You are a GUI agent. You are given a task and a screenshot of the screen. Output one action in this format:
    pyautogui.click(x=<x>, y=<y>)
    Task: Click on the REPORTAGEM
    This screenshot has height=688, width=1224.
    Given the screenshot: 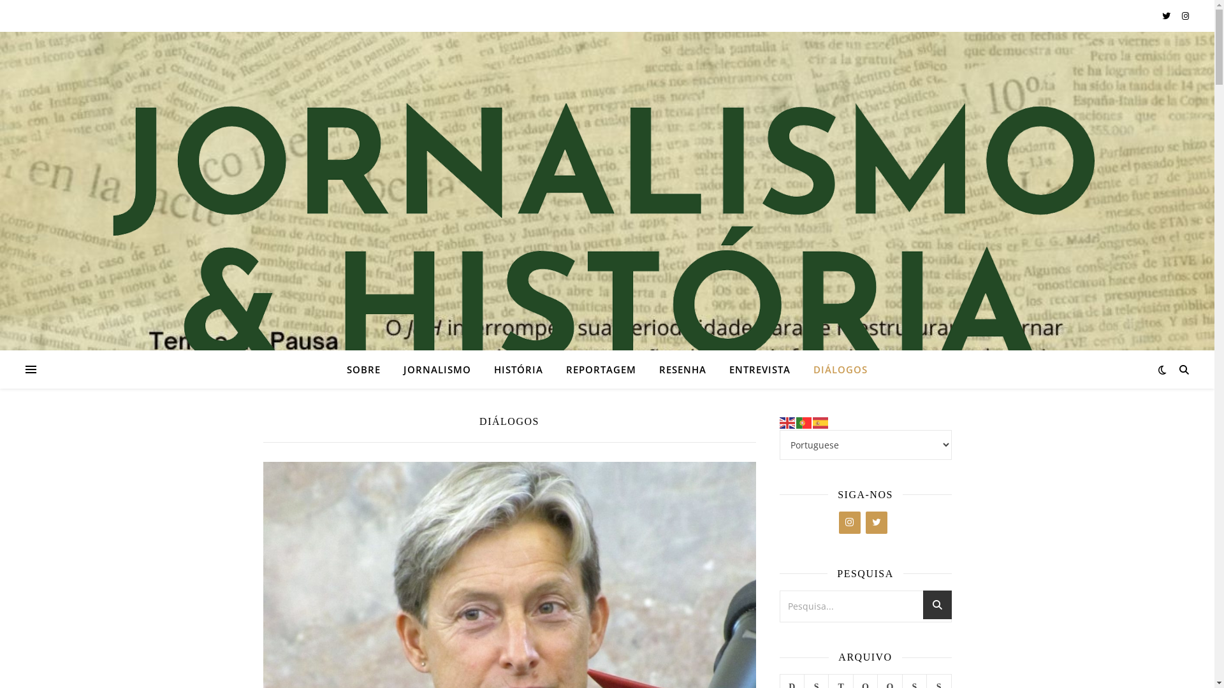 What is the action you would take?
    pyautogui.click(x=601, y=369)
    